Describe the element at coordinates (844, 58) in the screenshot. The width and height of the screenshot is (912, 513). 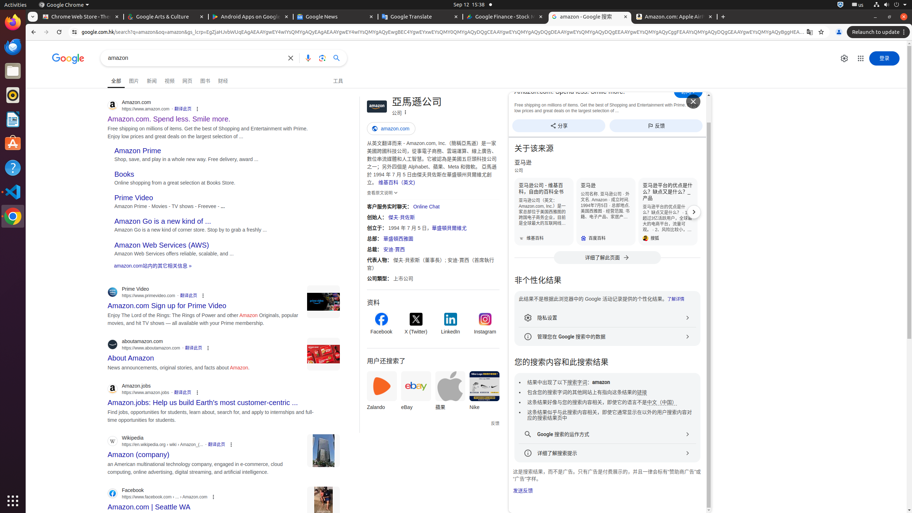
I see `设置` at that location.